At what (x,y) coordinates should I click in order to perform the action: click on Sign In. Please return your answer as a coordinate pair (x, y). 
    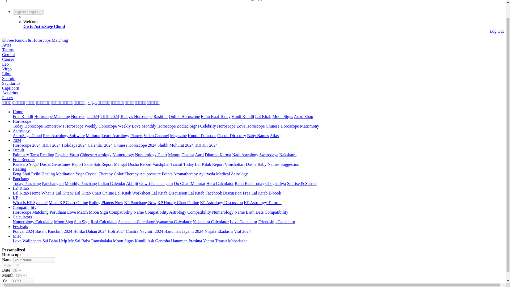
    Looking at the image, I should click on (20, 12).